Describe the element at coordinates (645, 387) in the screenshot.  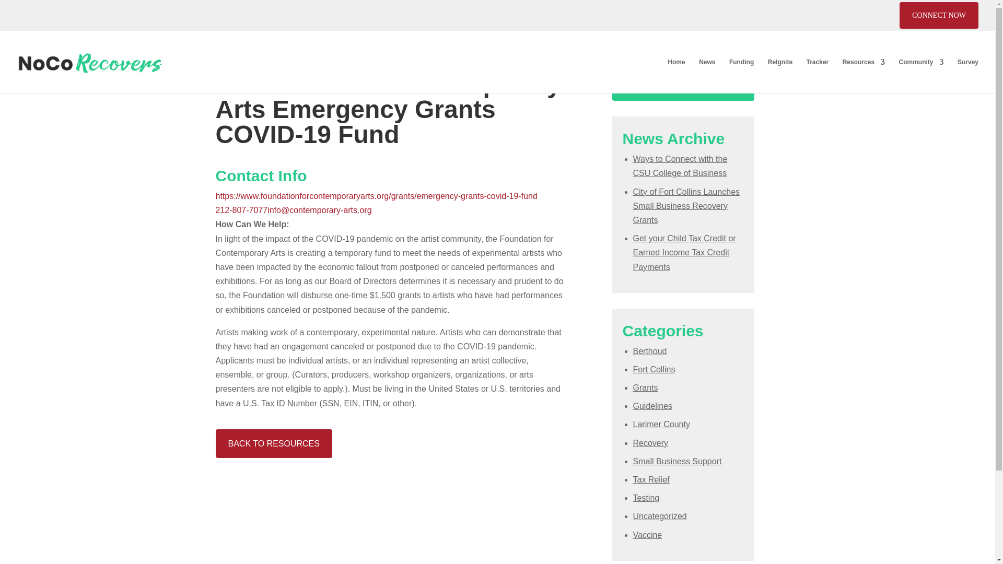
I see `Grants` at that location.